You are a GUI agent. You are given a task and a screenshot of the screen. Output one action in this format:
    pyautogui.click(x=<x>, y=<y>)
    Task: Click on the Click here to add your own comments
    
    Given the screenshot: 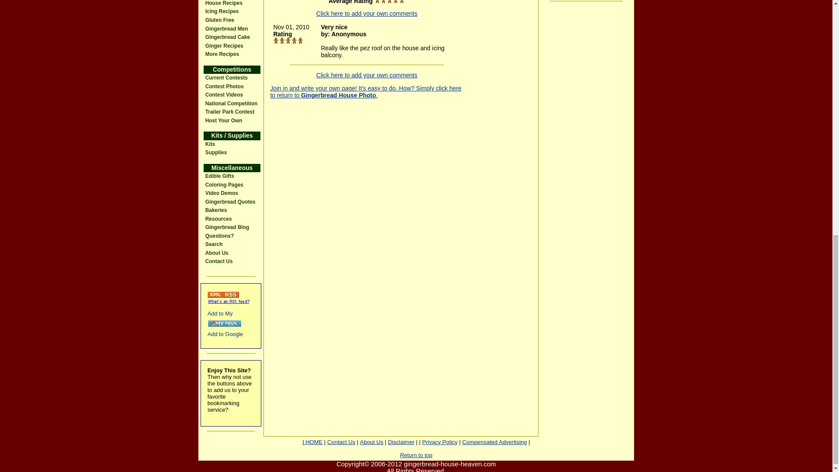 What is the action you would take?
    pyautogui.click(x=366, y=13)
    